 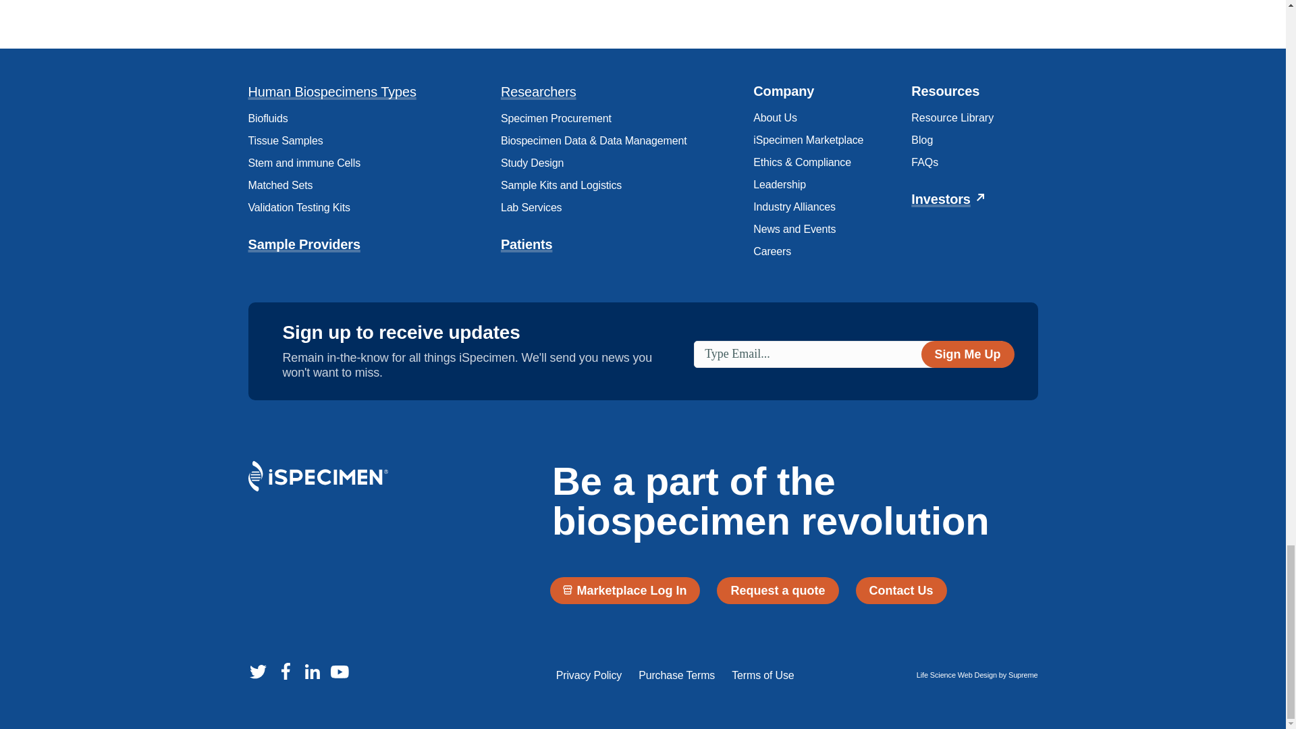 What do you see at coordinates (968, 354) in the screenshot?
I see `Sign Me Up` at bounding box center [968, 354].